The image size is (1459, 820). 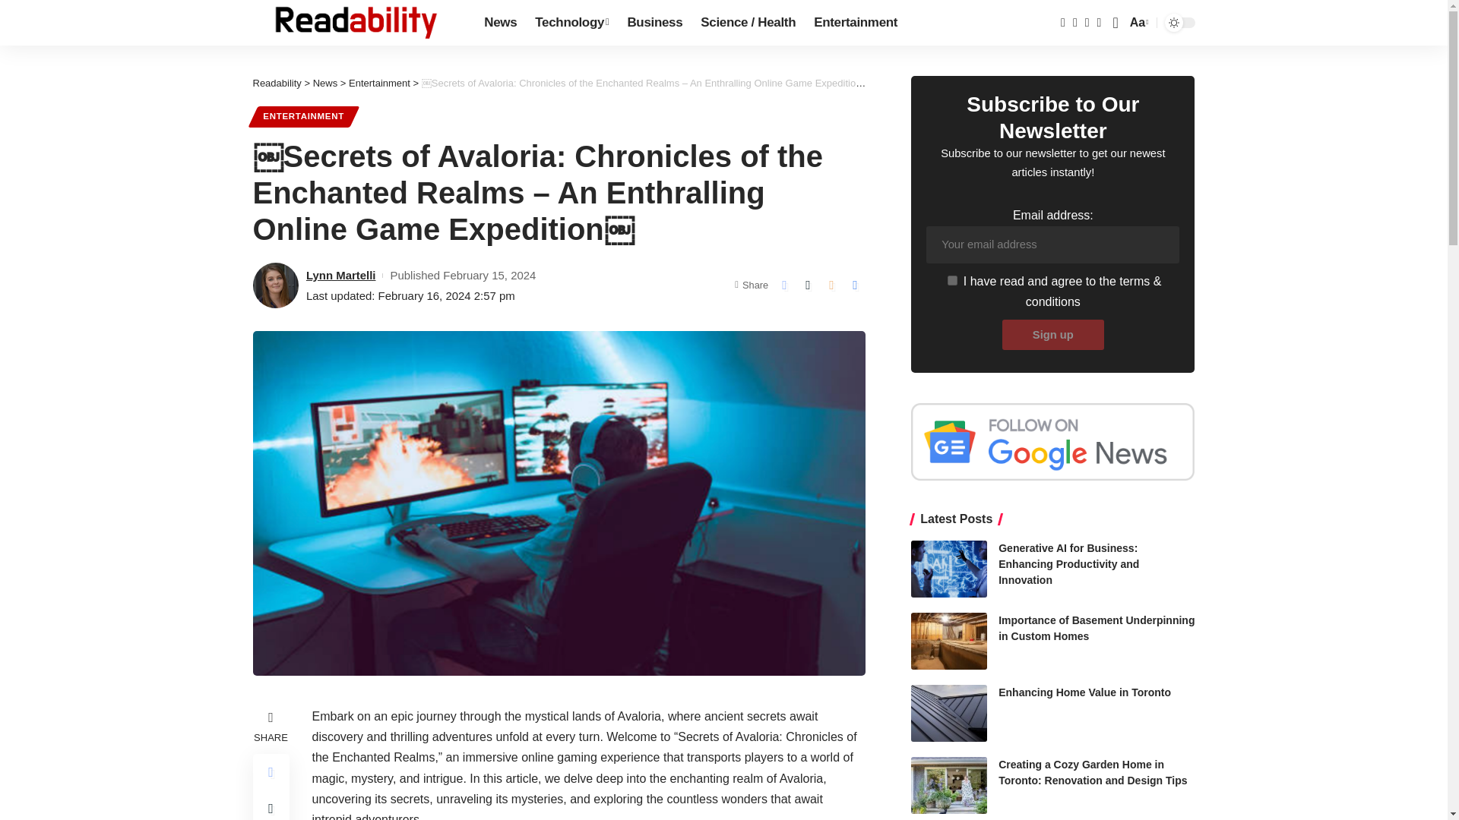 I want to click on News, so click(x=500, y=23).